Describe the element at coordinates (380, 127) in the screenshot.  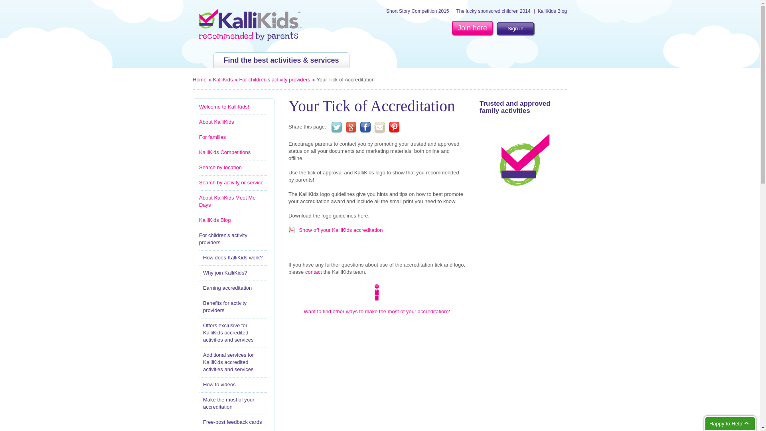
I see `Email` at that location.